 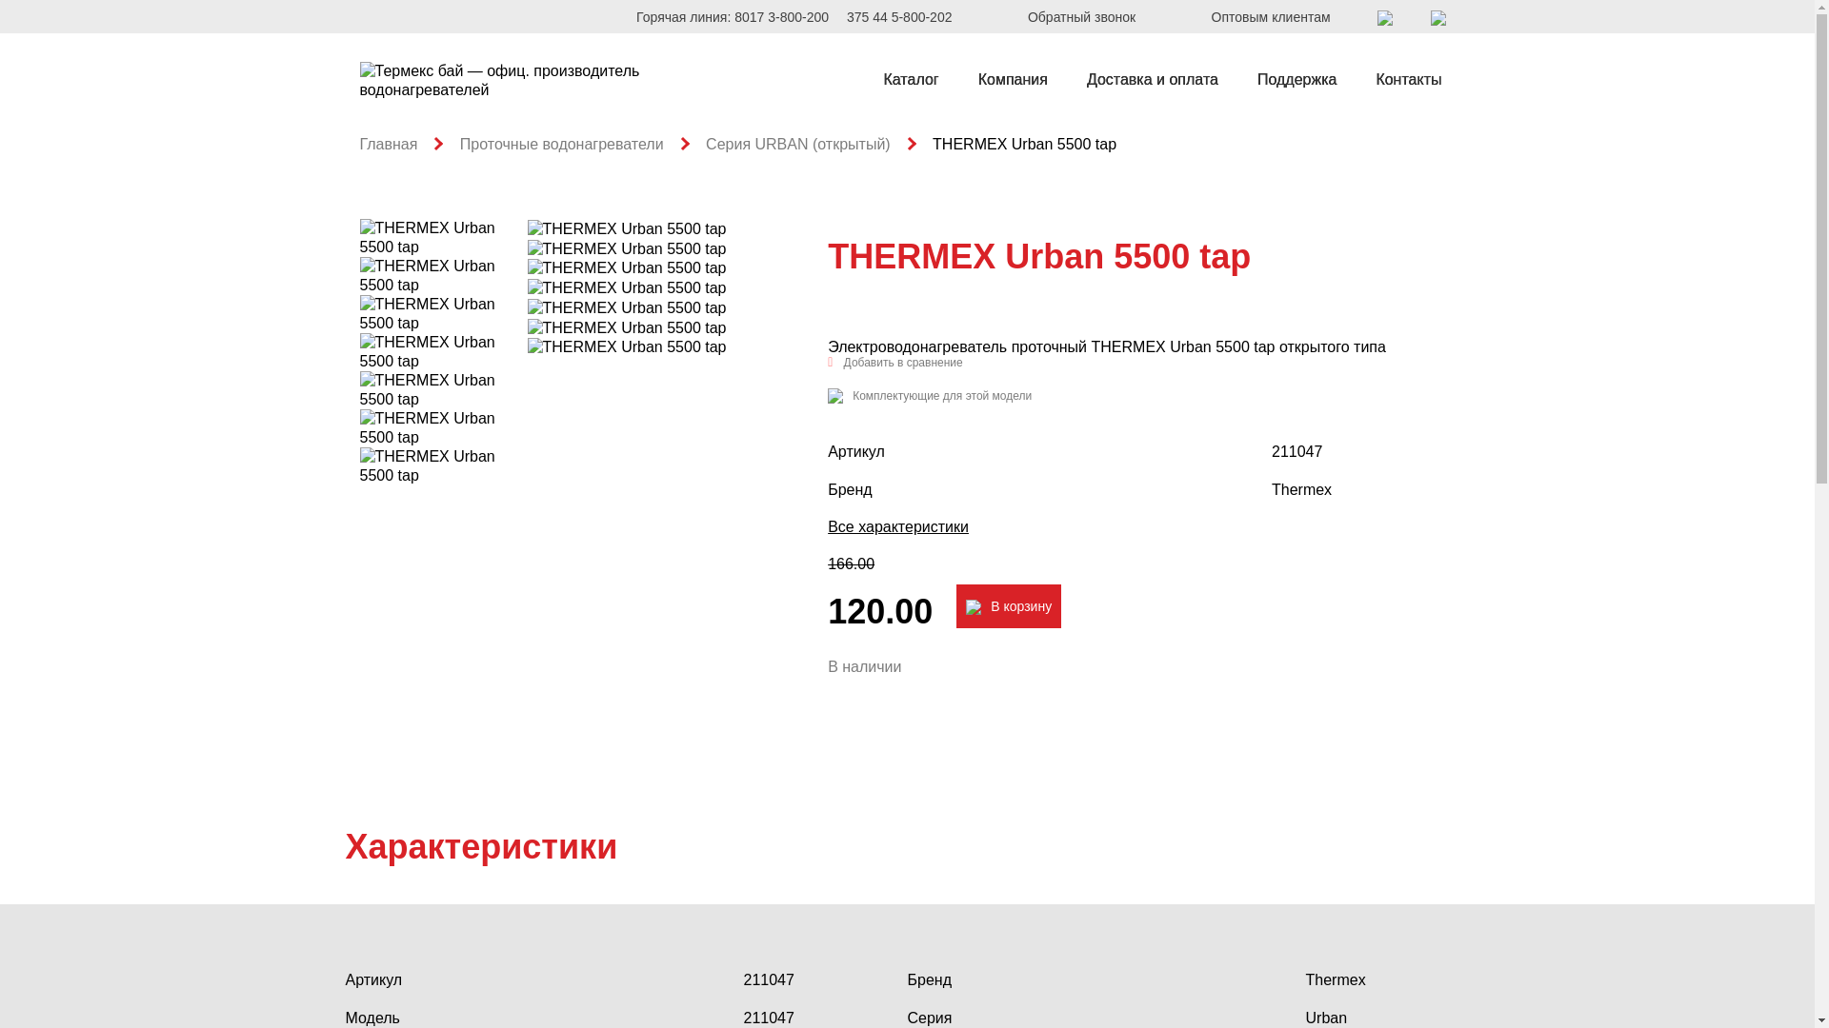 What do you see at coordinates (444, 390) in the screenshot?
I see `THERMEX Urban 5500 tap` at bounding box center [444, 390].